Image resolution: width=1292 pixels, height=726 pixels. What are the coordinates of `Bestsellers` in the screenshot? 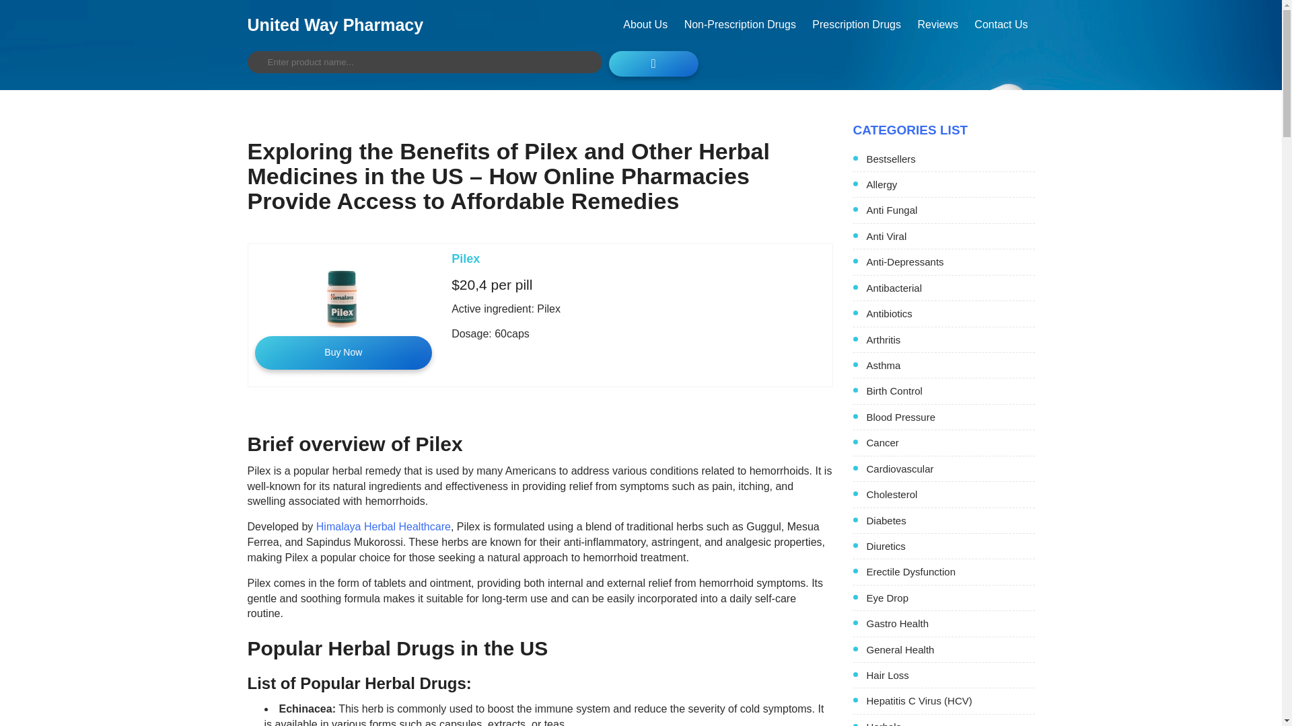 It's located at (950, 159).